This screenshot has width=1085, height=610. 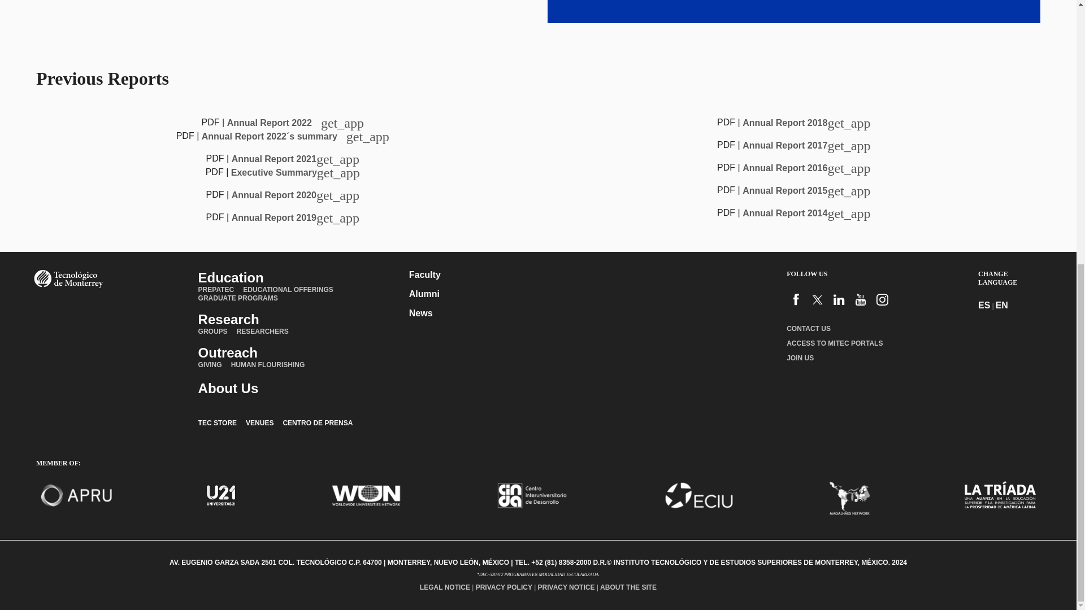 What do you see at coordinates (806, 145) in the screenshot?
I see `2017 Annual Report` at bounding box center [806, 145].